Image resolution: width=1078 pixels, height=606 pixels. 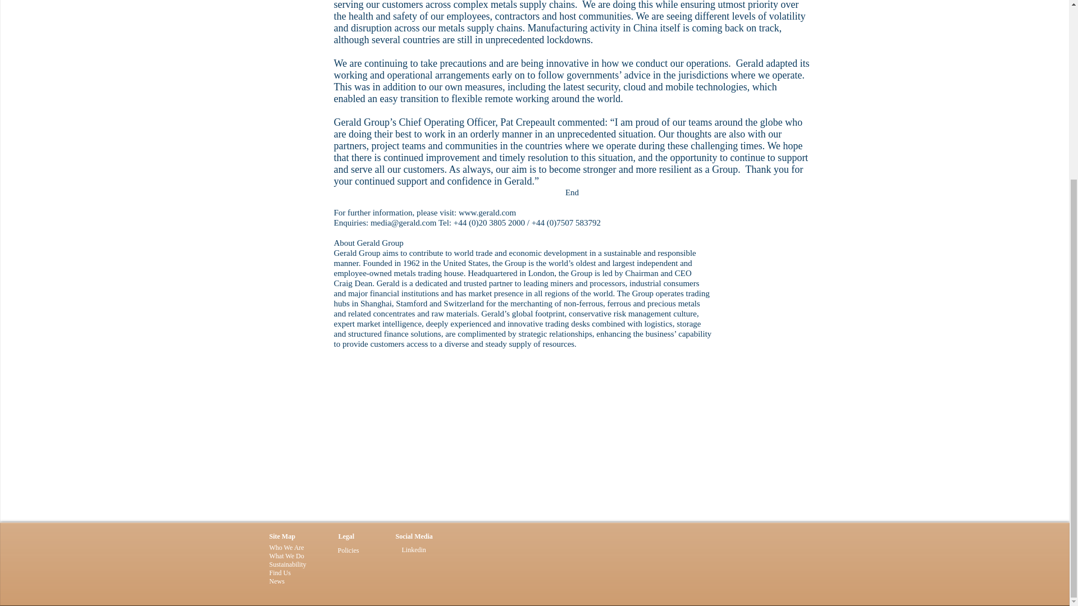 What do you see at coordinates (286, 547) in the screenshot?
I see `Who We Are` at bounding box center [286, 547].